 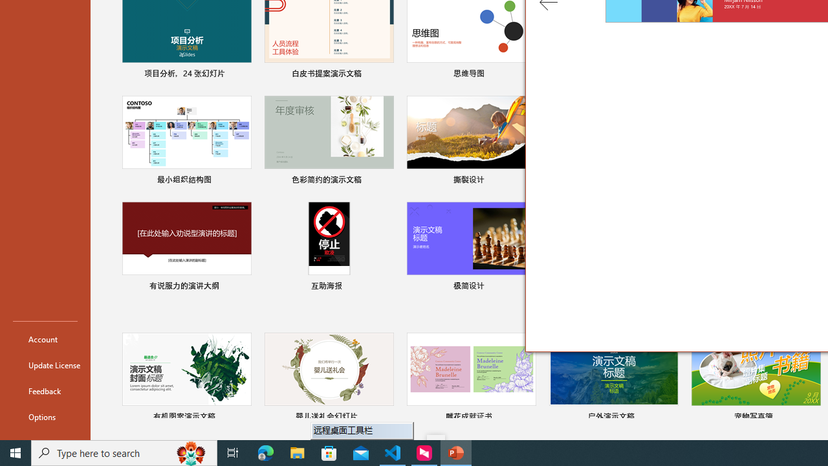 What do you see at coordinates (45, 417) in the screenshot?
I see `Options` at bounding box center [45, 417].